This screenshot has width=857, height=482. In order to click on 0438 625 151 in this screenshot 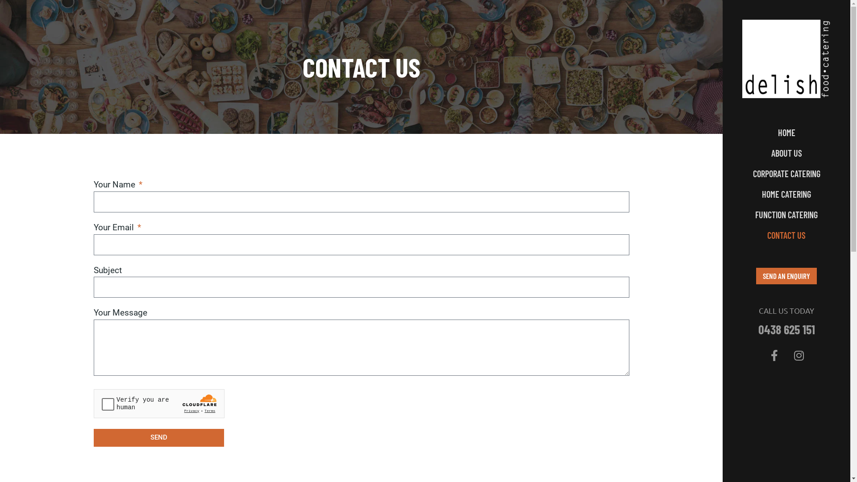, I will do `click(786, 329)`.